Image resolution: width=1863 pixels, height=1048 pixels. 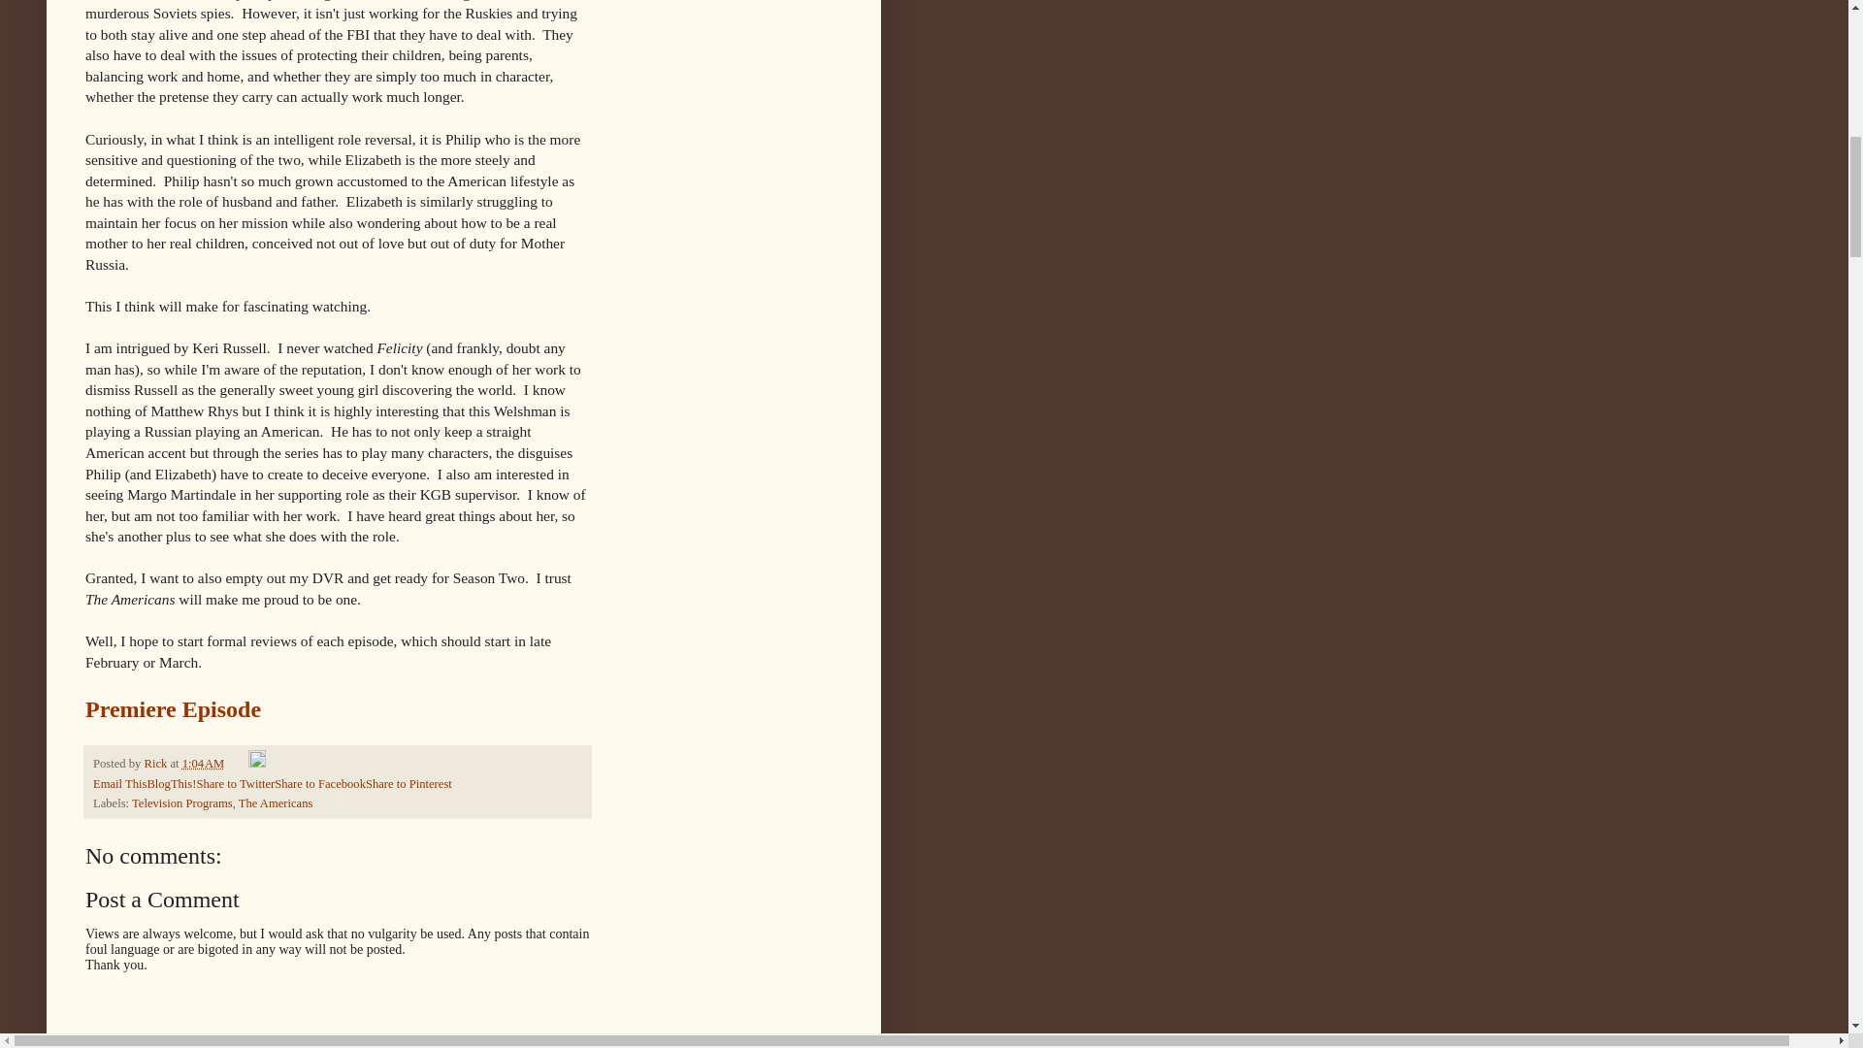 What do you see at coordinates (173, 709) in the screenshot?
I see `Premiere Episode` at bounding box center [173, 709].